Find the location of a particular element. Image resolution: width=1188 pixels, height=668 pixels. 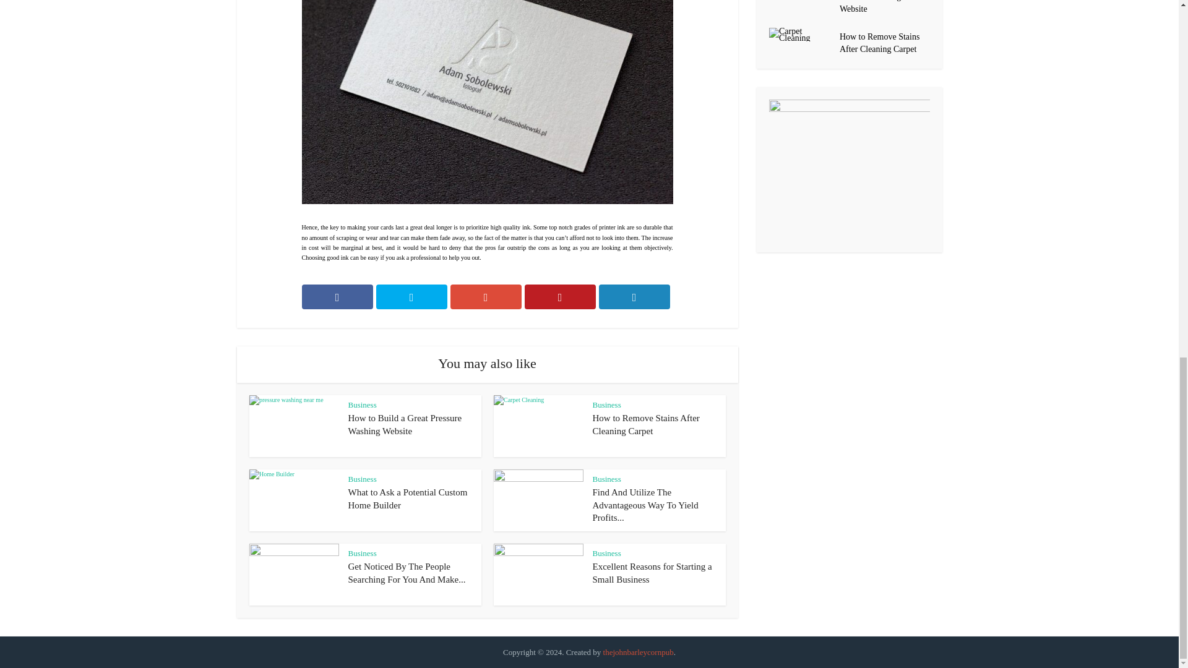

Find And Utilize The Advantageous Way To Yield Profits... is located at coordinates (645, 505).